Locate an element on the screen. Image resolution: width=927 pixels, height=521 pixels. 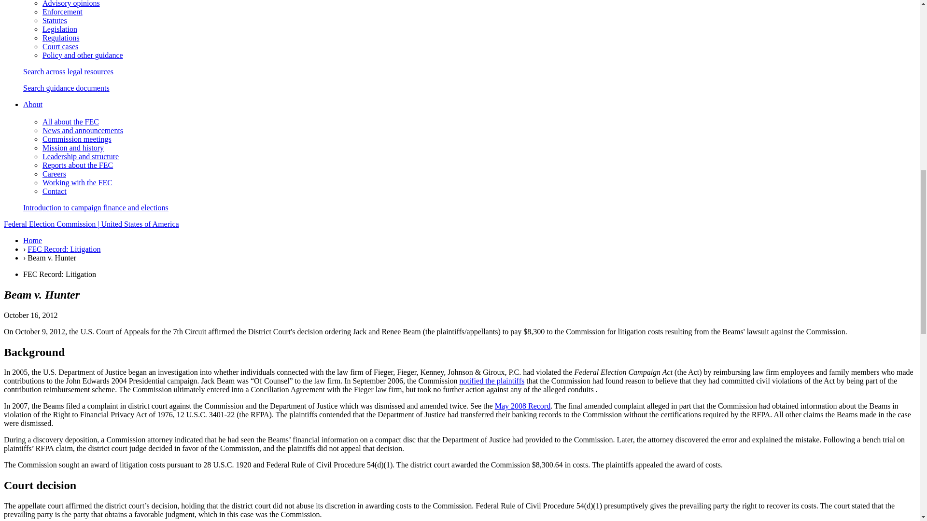
Policy and other guidance is located at coordinates (83, 55).